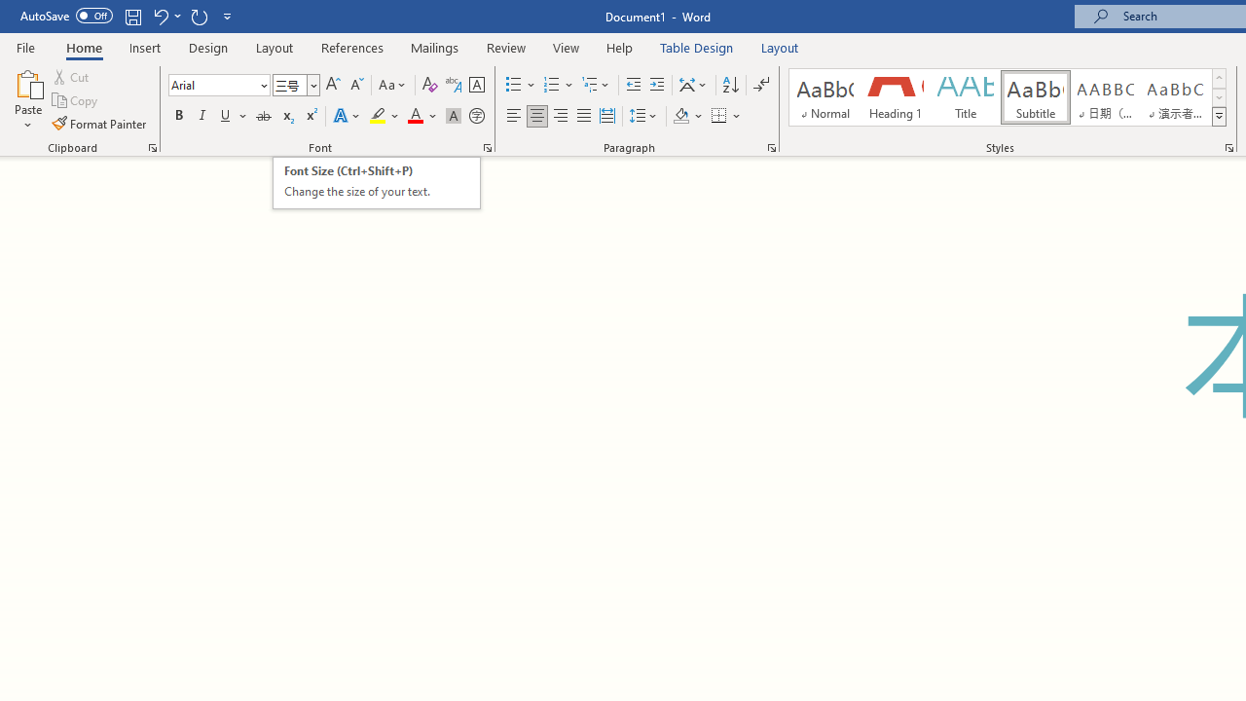 This screenshot has height=701, width=1246. I want to click on Repeat Doc Close, so click(199, 16).